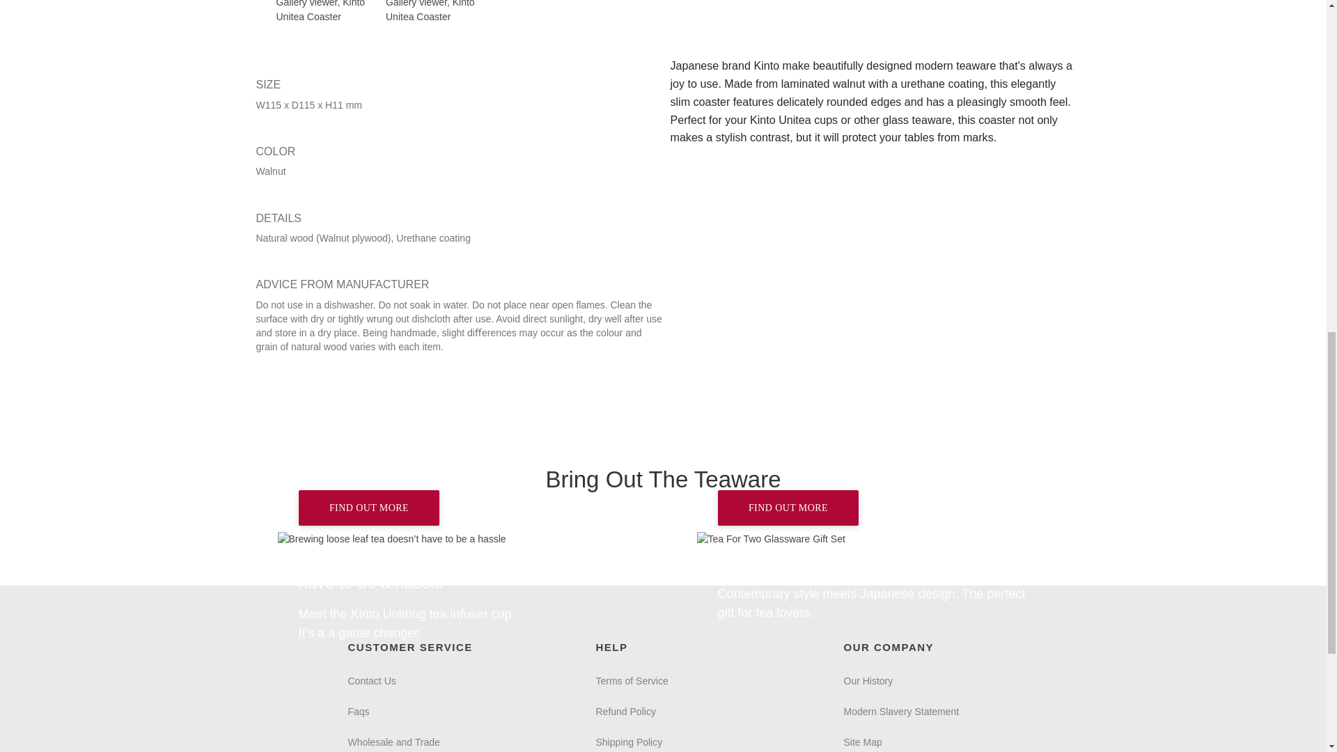  I want to click on FIND OUT MORE, so click(369, 508).